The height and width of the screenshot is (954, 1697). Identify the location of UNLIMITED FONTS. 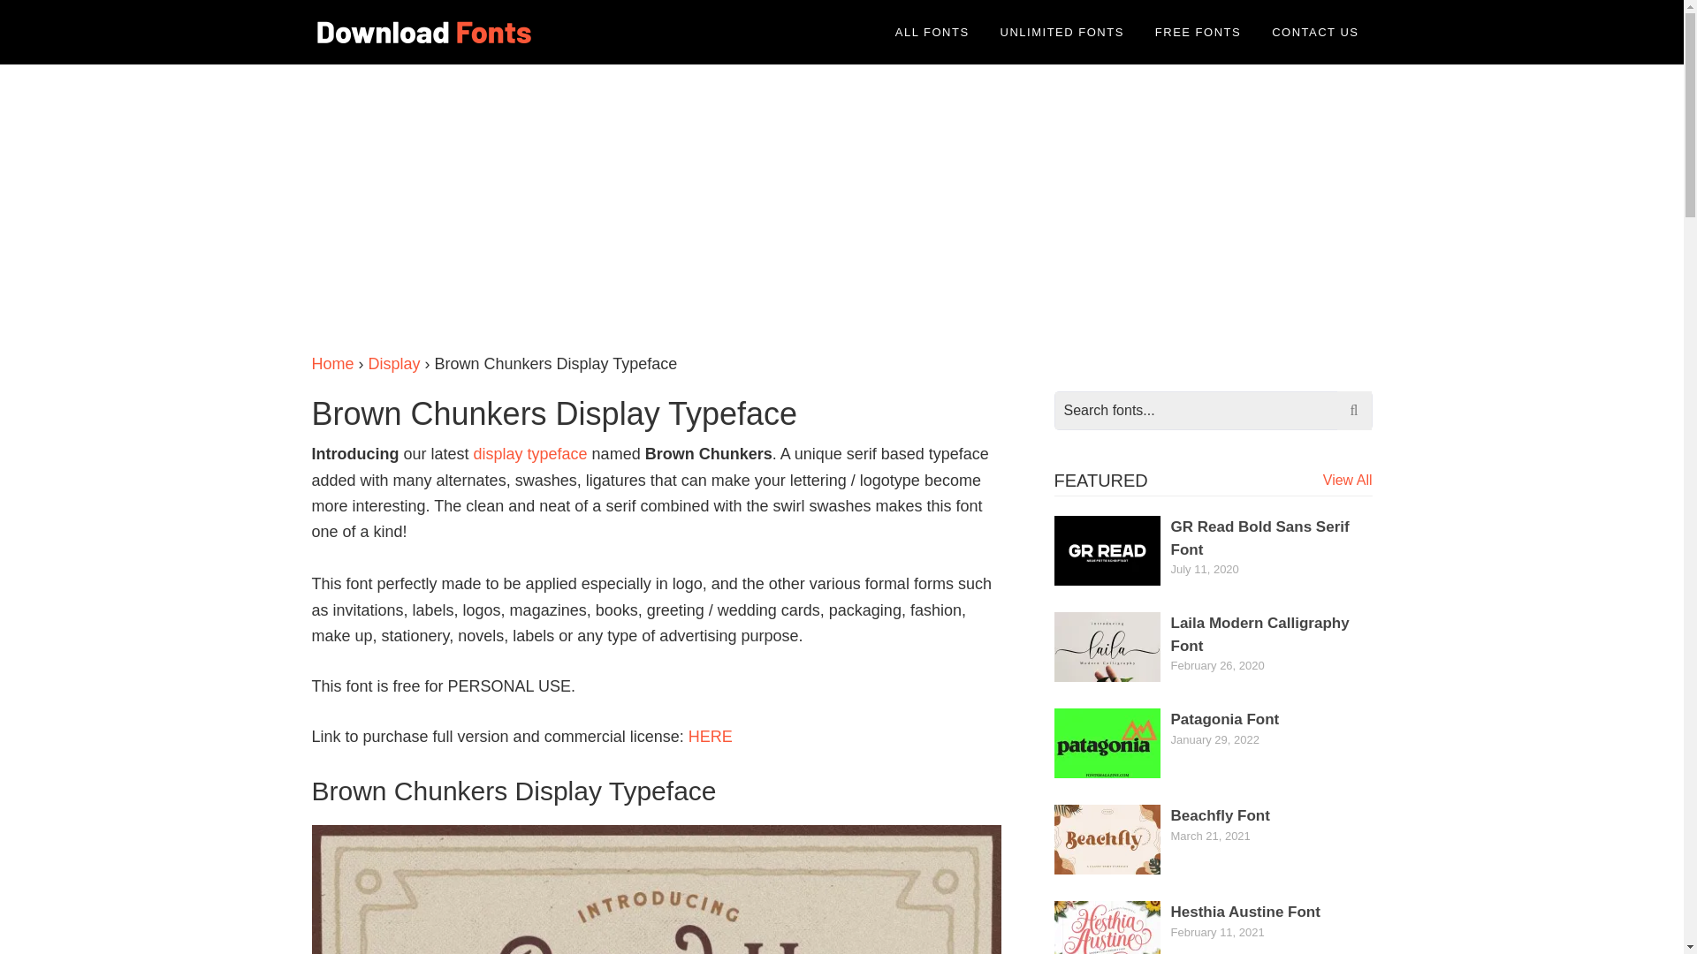
(1062, 32).